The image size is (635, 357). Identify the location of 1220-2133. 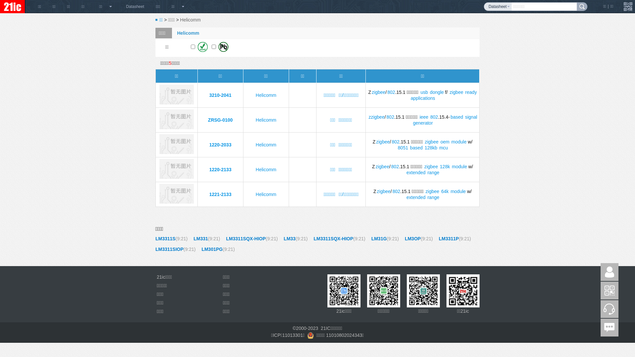
(177, 177).